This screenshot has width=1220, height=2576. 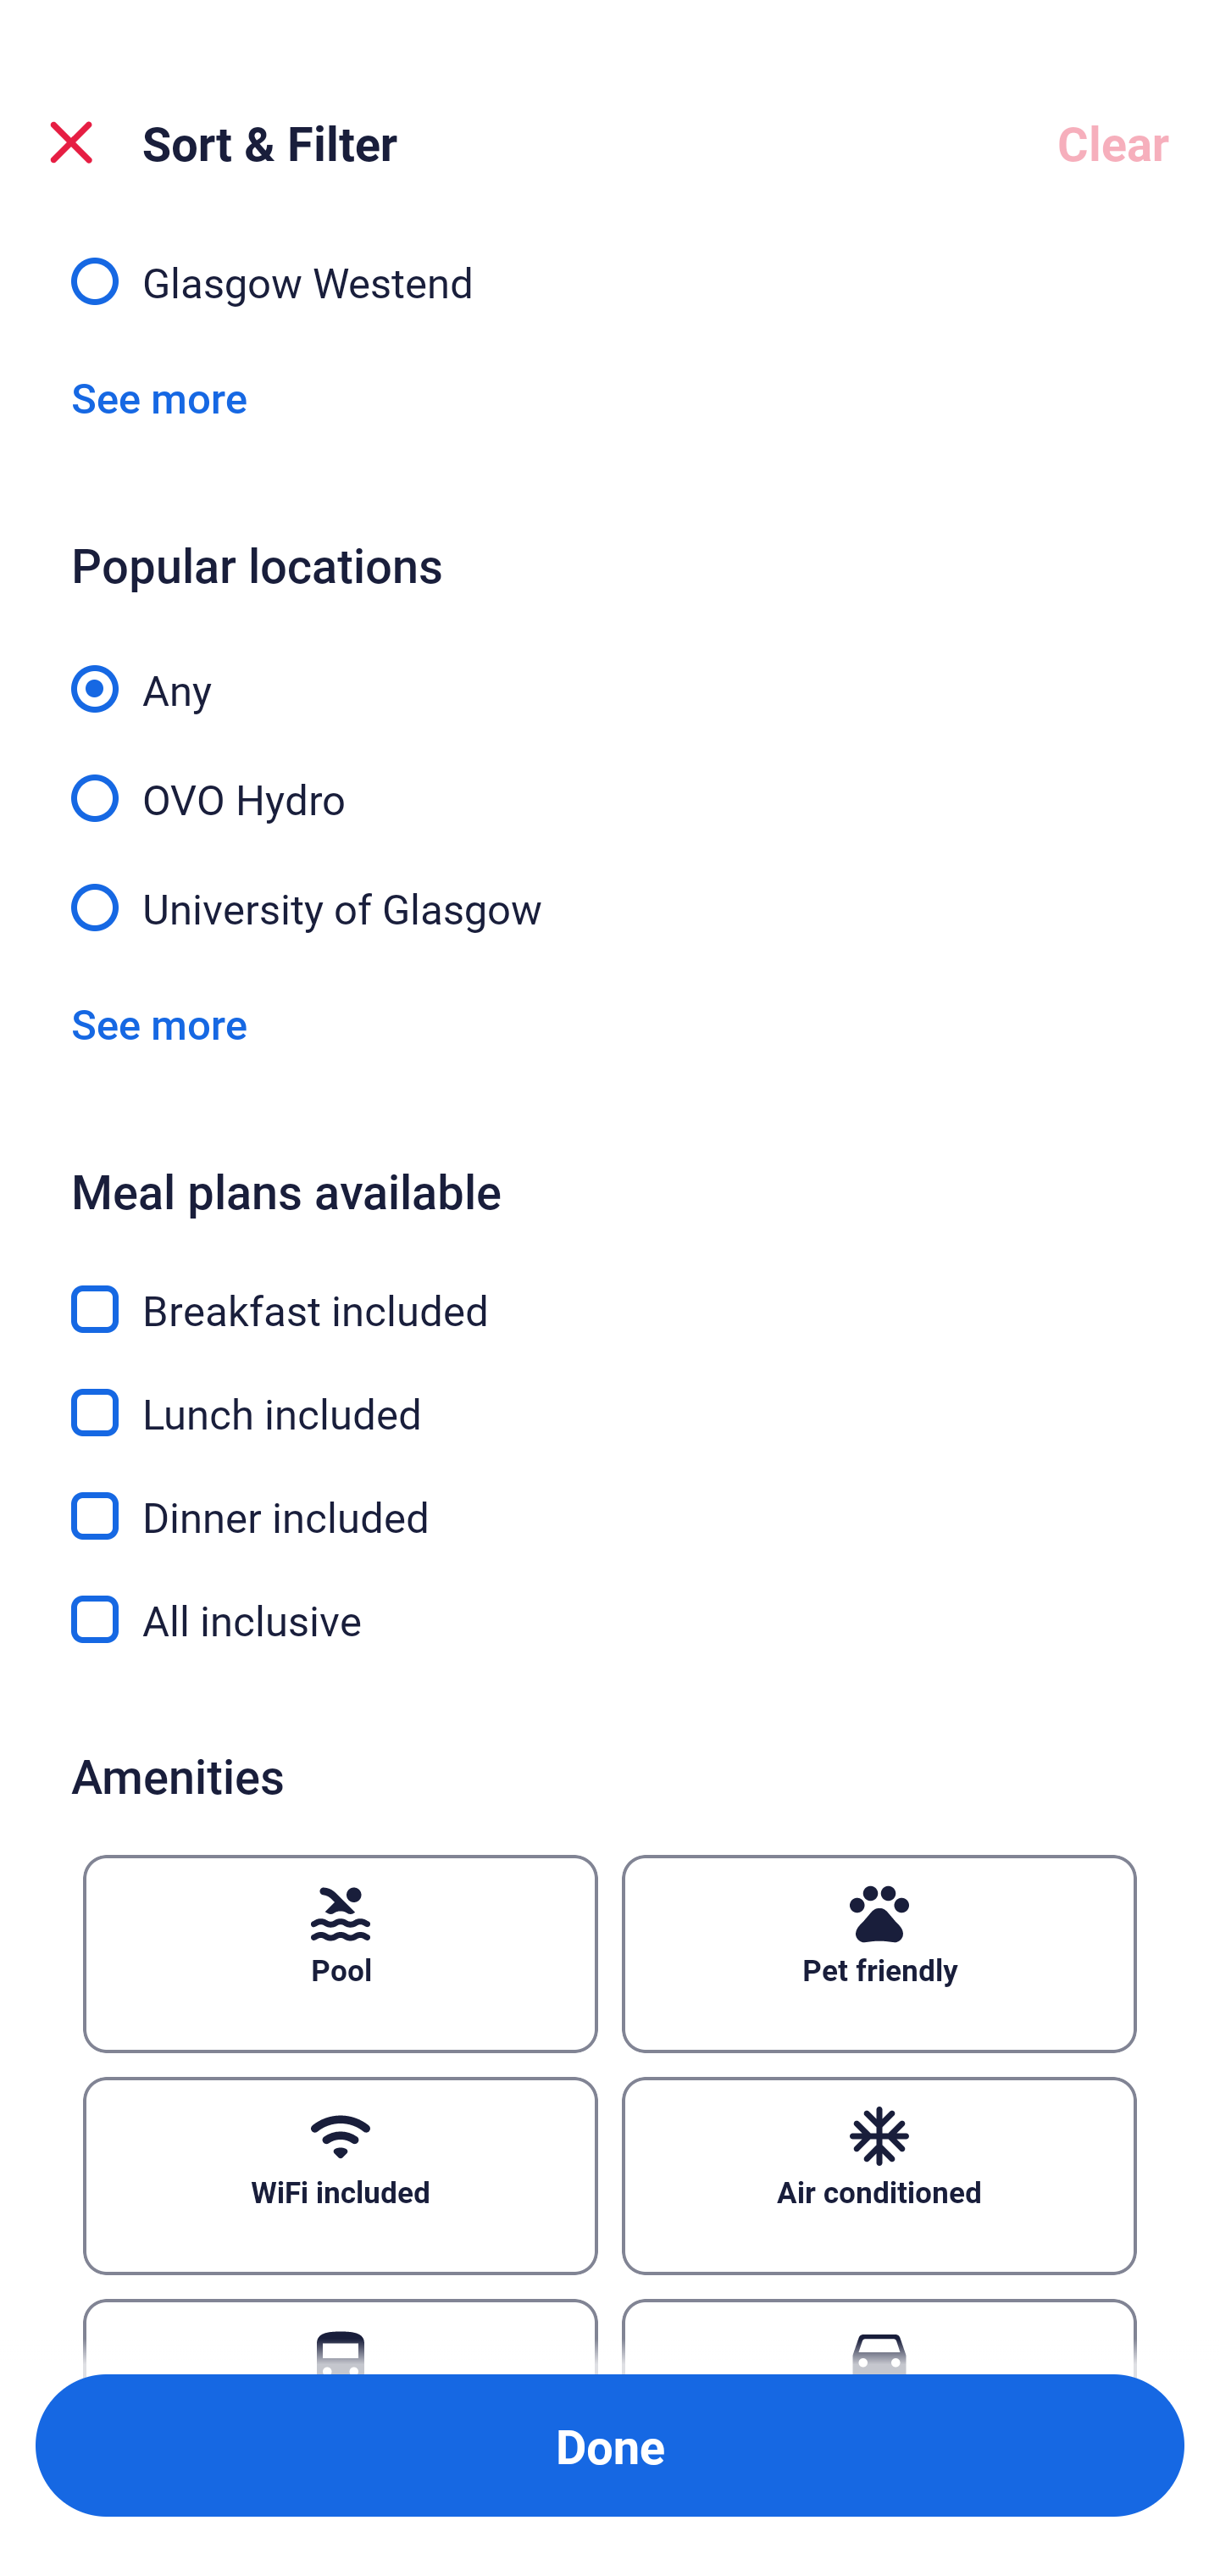 I want to click on Pet friendly, so click(x=879, y=1953).